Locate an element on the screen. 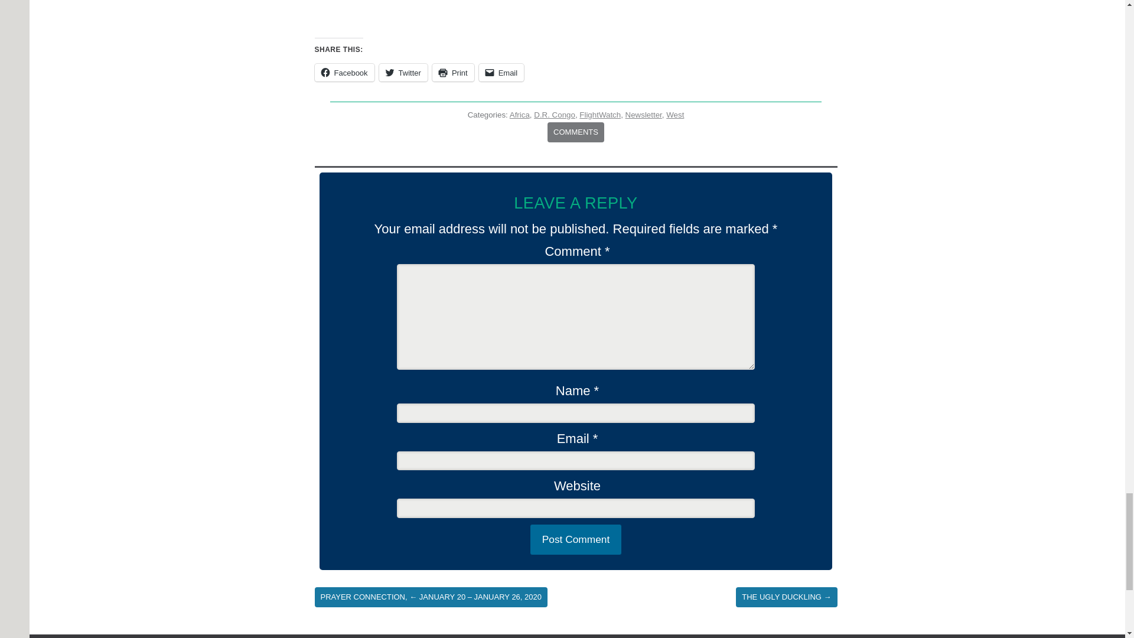 The width and height of the screenshot is (1134, 638). Click to print is located at coordinates (452, 73).